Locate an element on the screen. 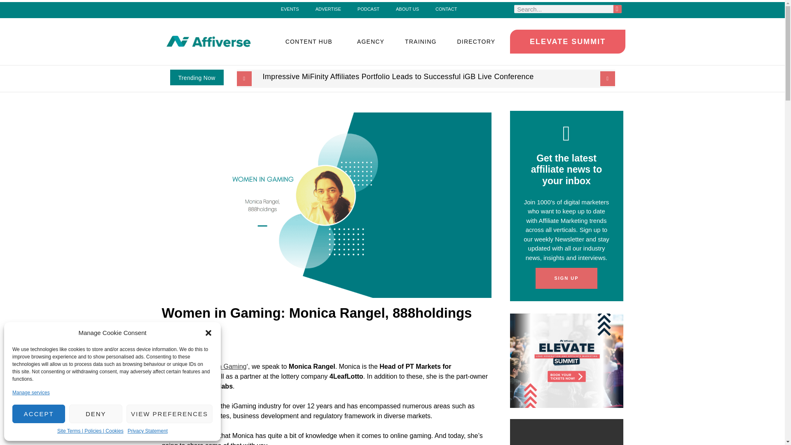  CONTENT HUB is located at coordinates (311, 41).